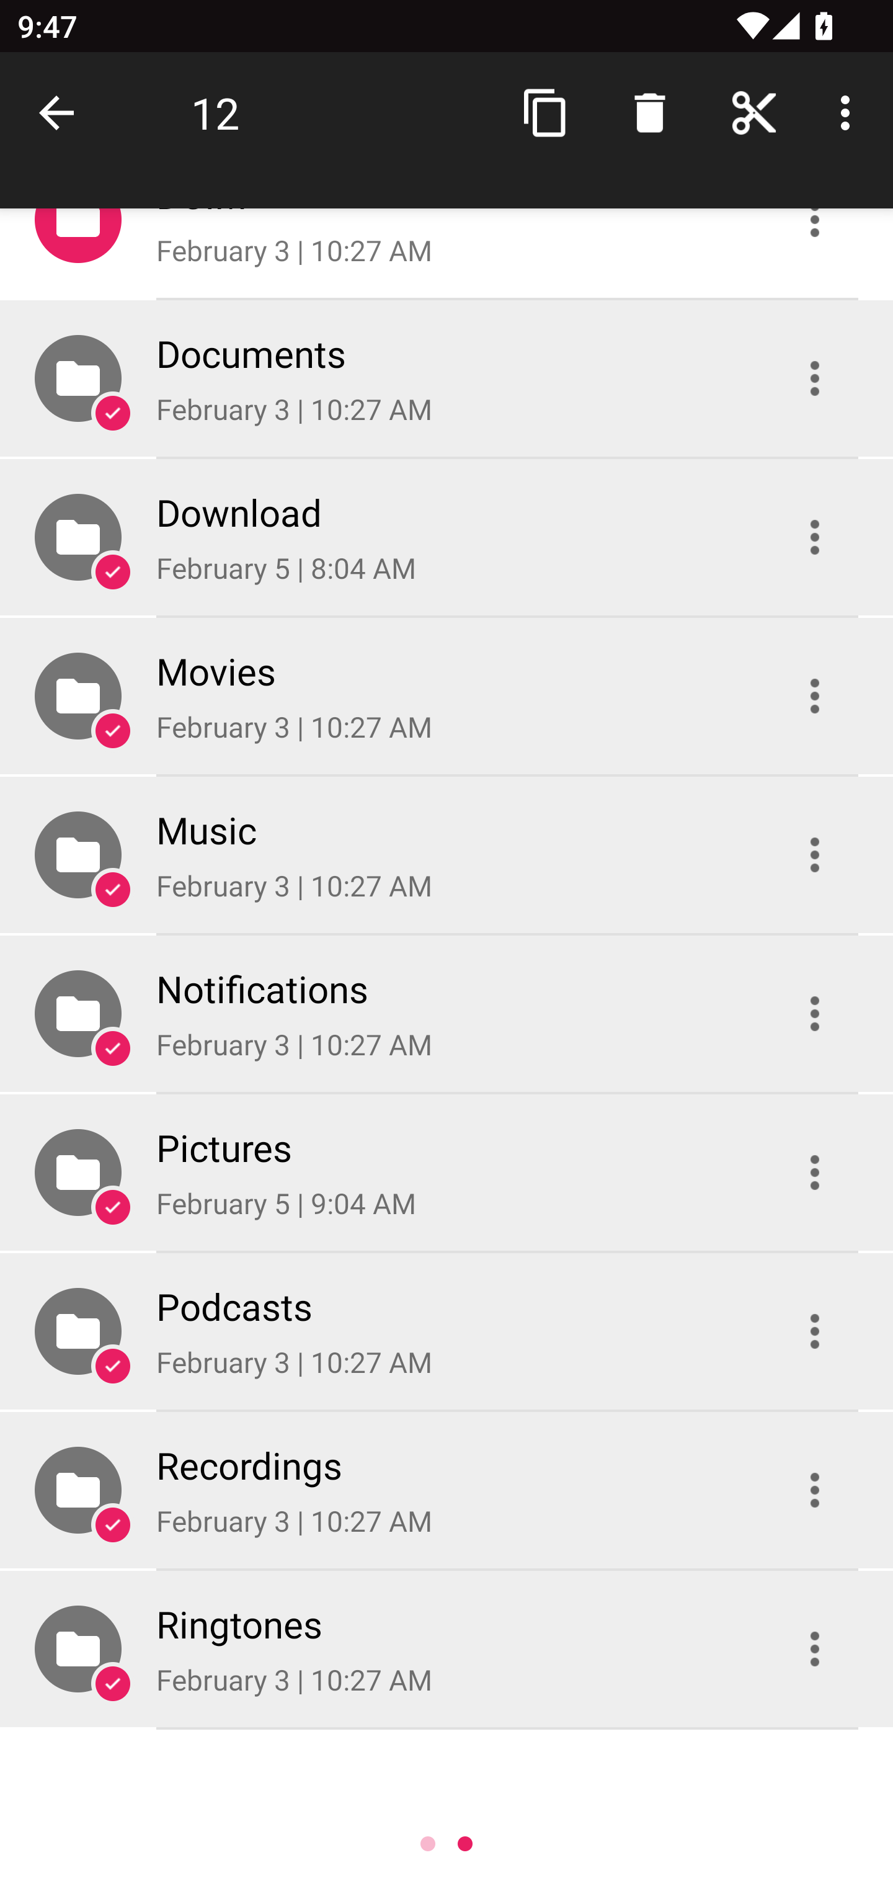 This screenshot has height=1886, width=893. What do you see at coordinates (446, 1330) in the screenshot?
I see `Podcasts February 3 | 10:27 AM` at bounding box center [446, 1330].